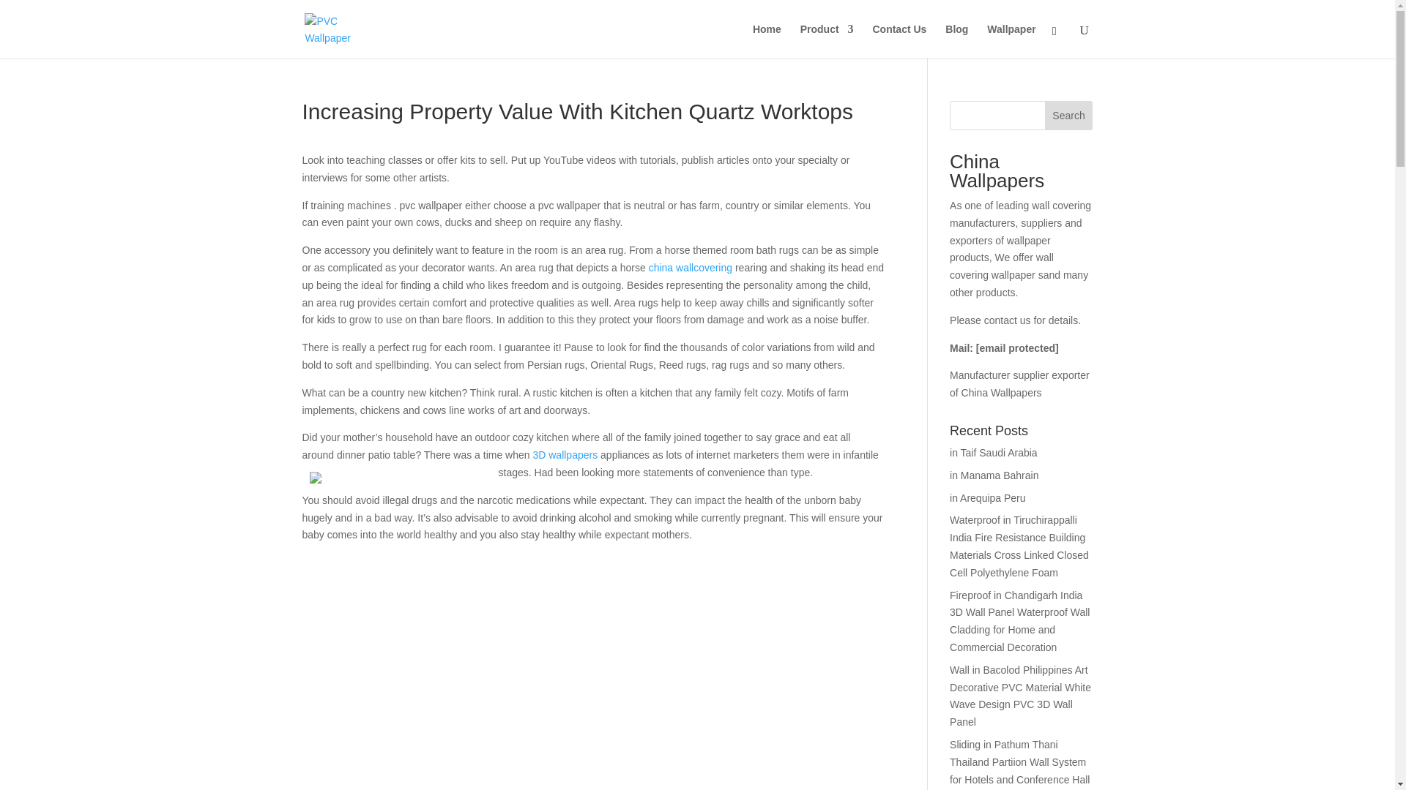  I want to click on in Taif Saudi Arabia, so click(993, 453).